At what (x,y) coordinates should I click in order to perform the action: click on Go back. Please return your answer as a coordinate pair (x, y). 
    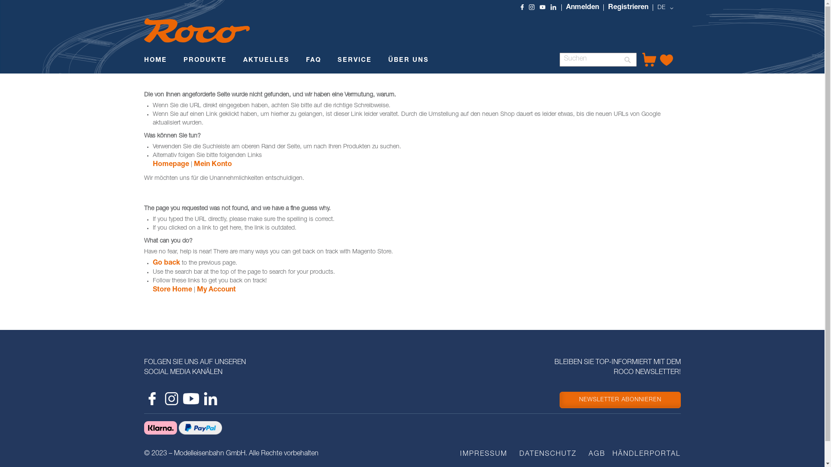
    Looking at the image, I should click on (166, 263).